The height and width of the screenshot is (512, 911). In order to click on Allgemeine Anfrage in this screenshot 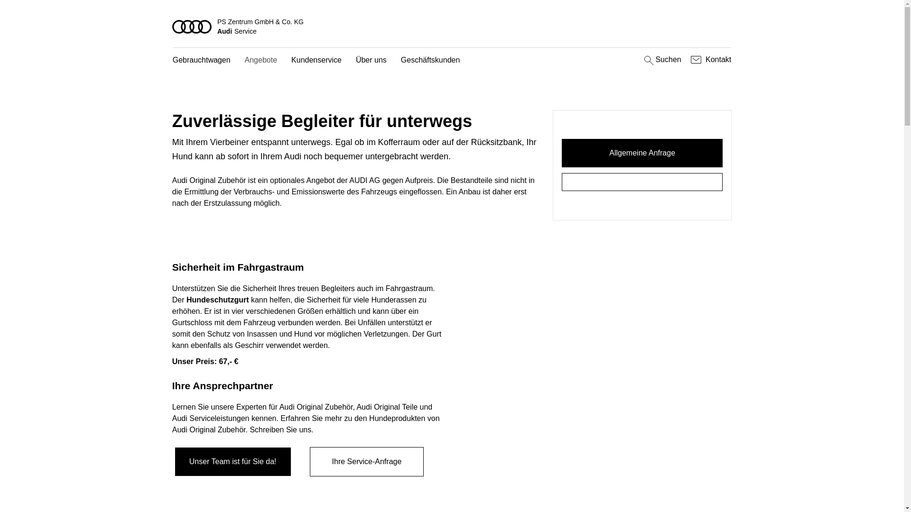, I will do `click(642, 153)`.